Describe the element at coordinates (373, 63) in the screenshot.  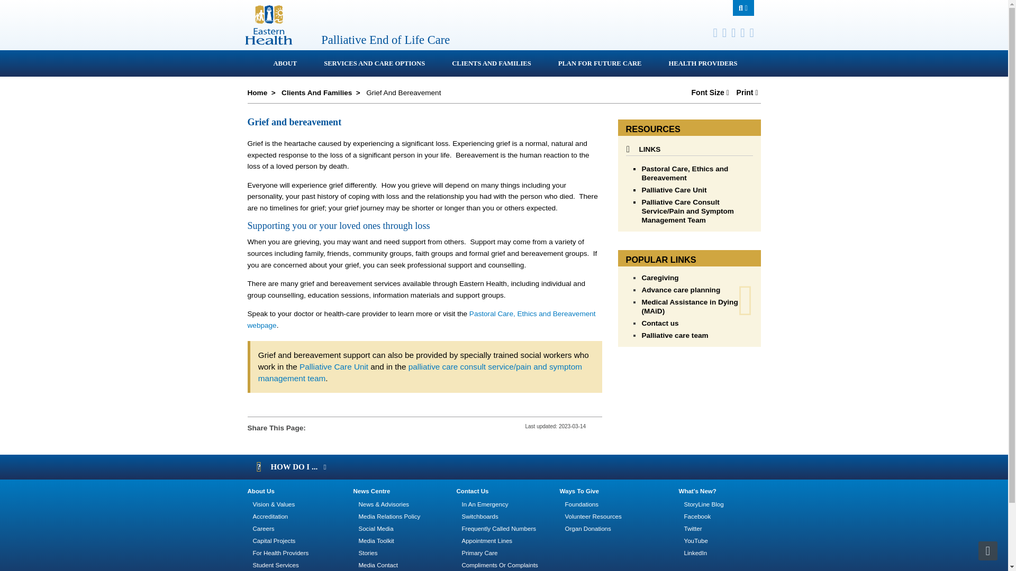
I see `SERVICES AND CARE OPTIONS` at that location.